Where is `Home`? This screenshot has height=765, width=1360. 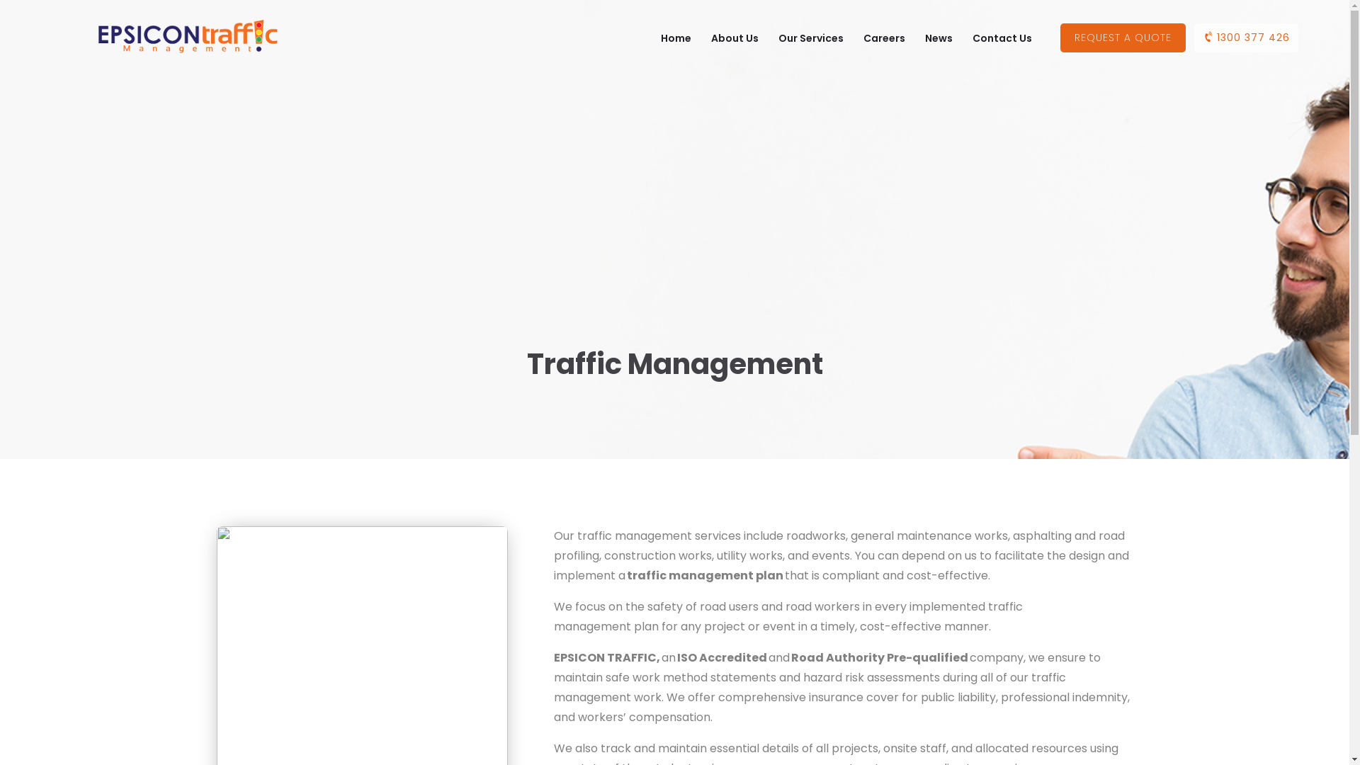 Home is located at coordinates (676, 38).